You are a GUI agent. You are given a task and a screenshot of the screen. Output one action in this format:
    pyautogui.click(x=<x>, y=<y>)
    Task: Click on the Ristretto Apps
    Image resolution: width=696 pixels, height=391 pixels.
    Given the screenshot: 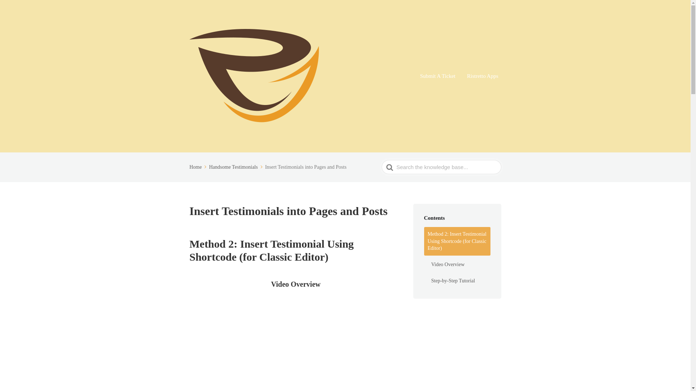 What is the action you would take?
    pyautogui.click(x=482, y=76)
    